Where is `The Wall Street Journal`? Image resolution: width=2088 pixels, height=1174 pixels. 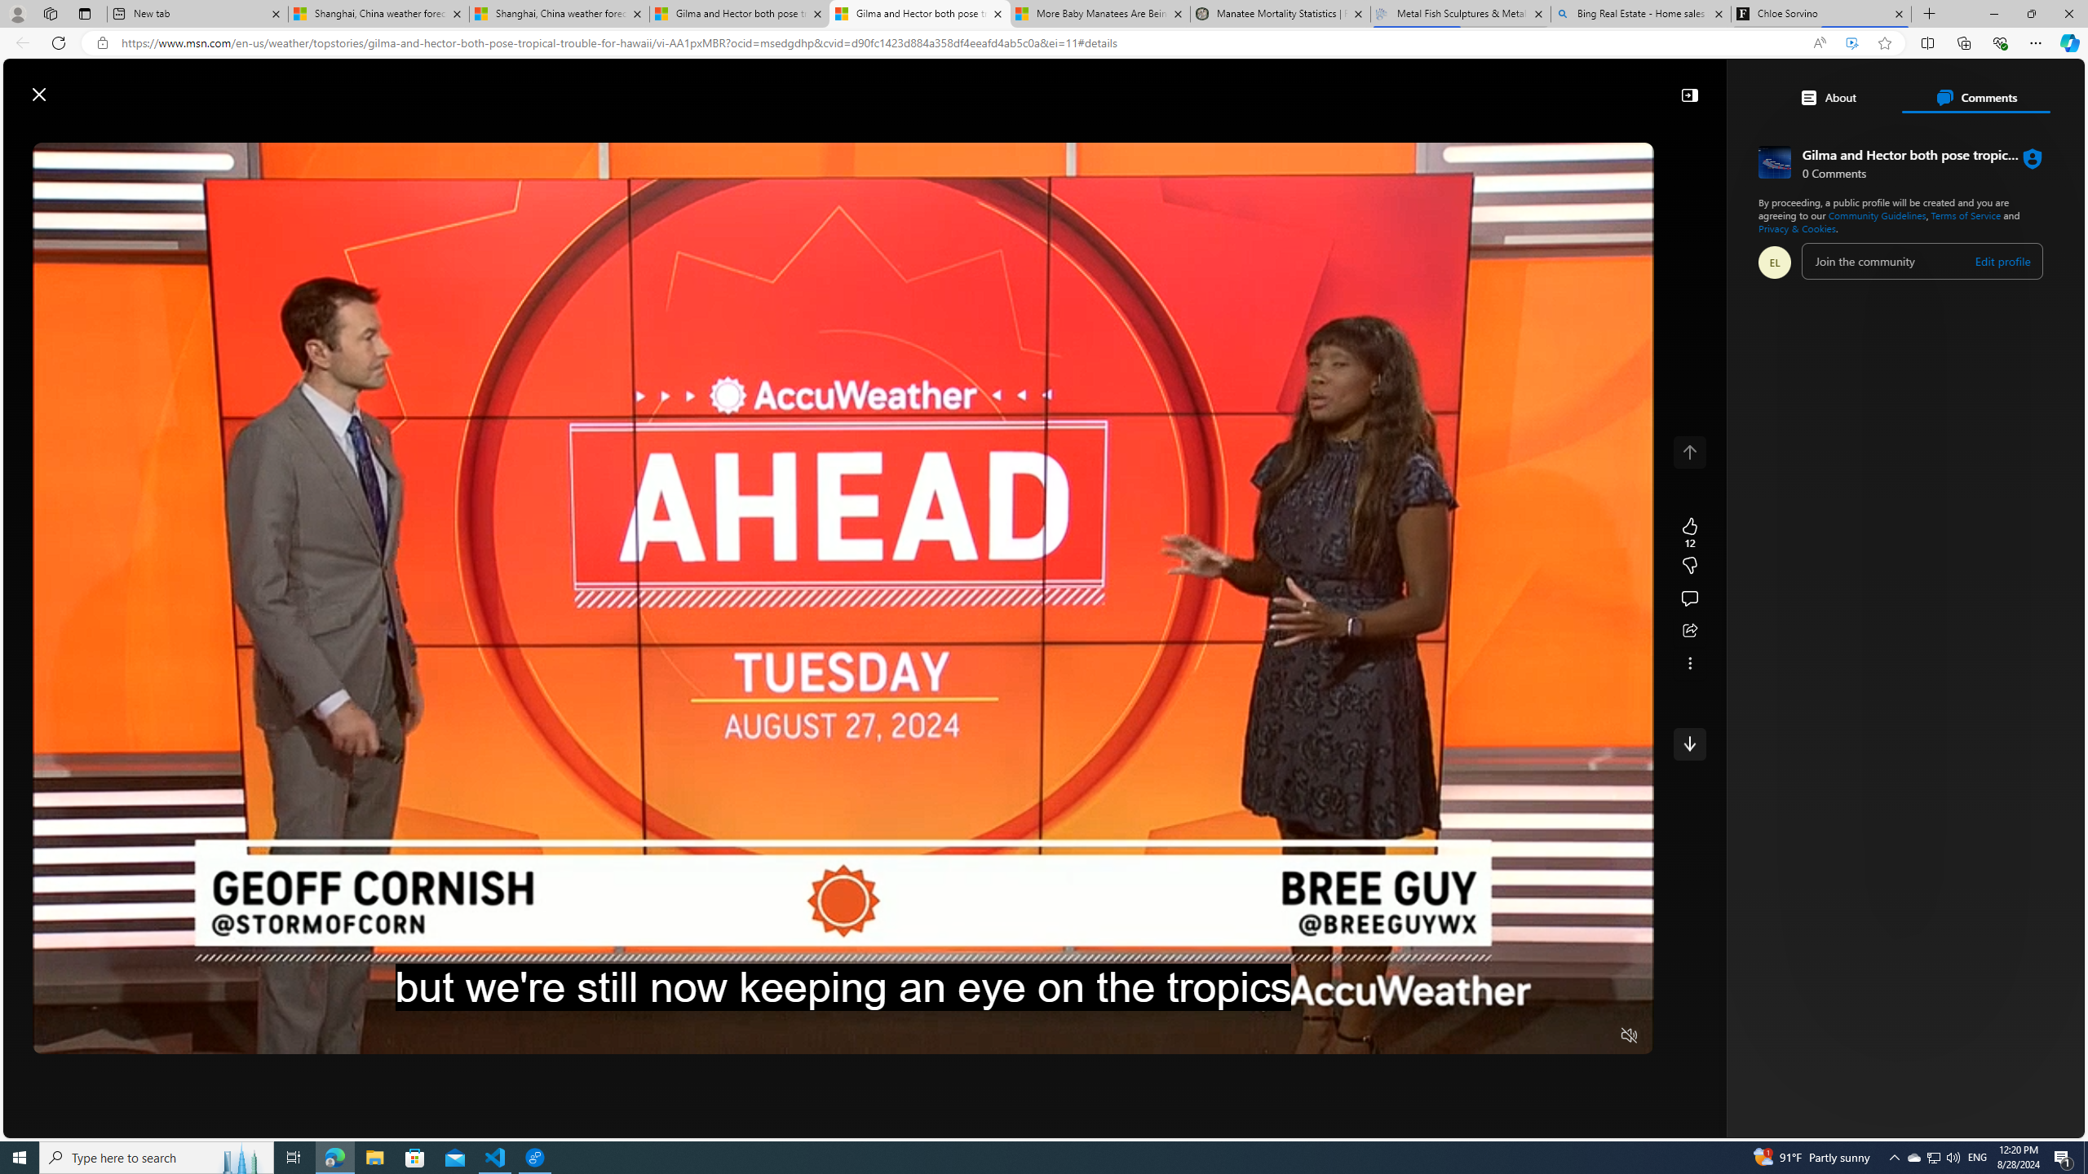
The Wall Street Journal is located at coordinates (1679, 597).